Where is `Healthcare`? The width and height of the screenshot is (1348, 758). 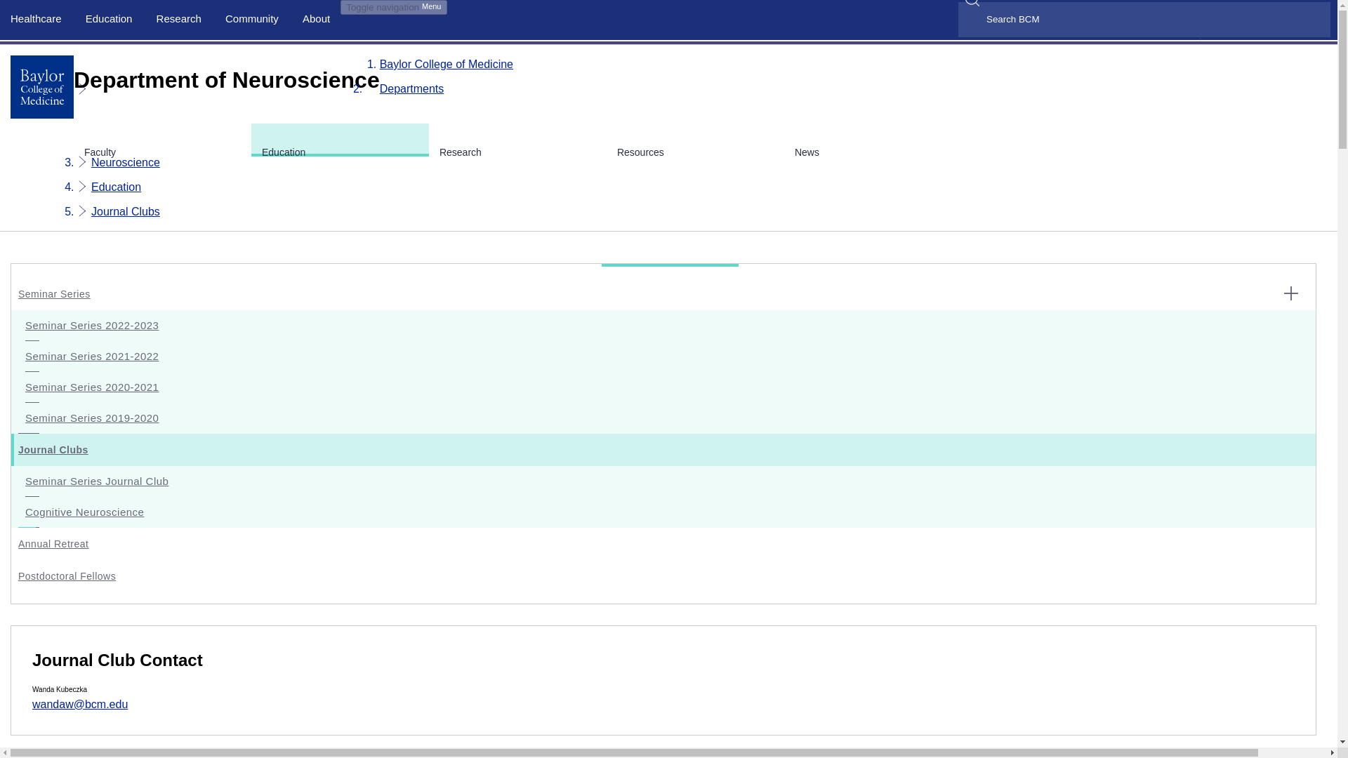 Healthcare is located at coordinates (37, 18).